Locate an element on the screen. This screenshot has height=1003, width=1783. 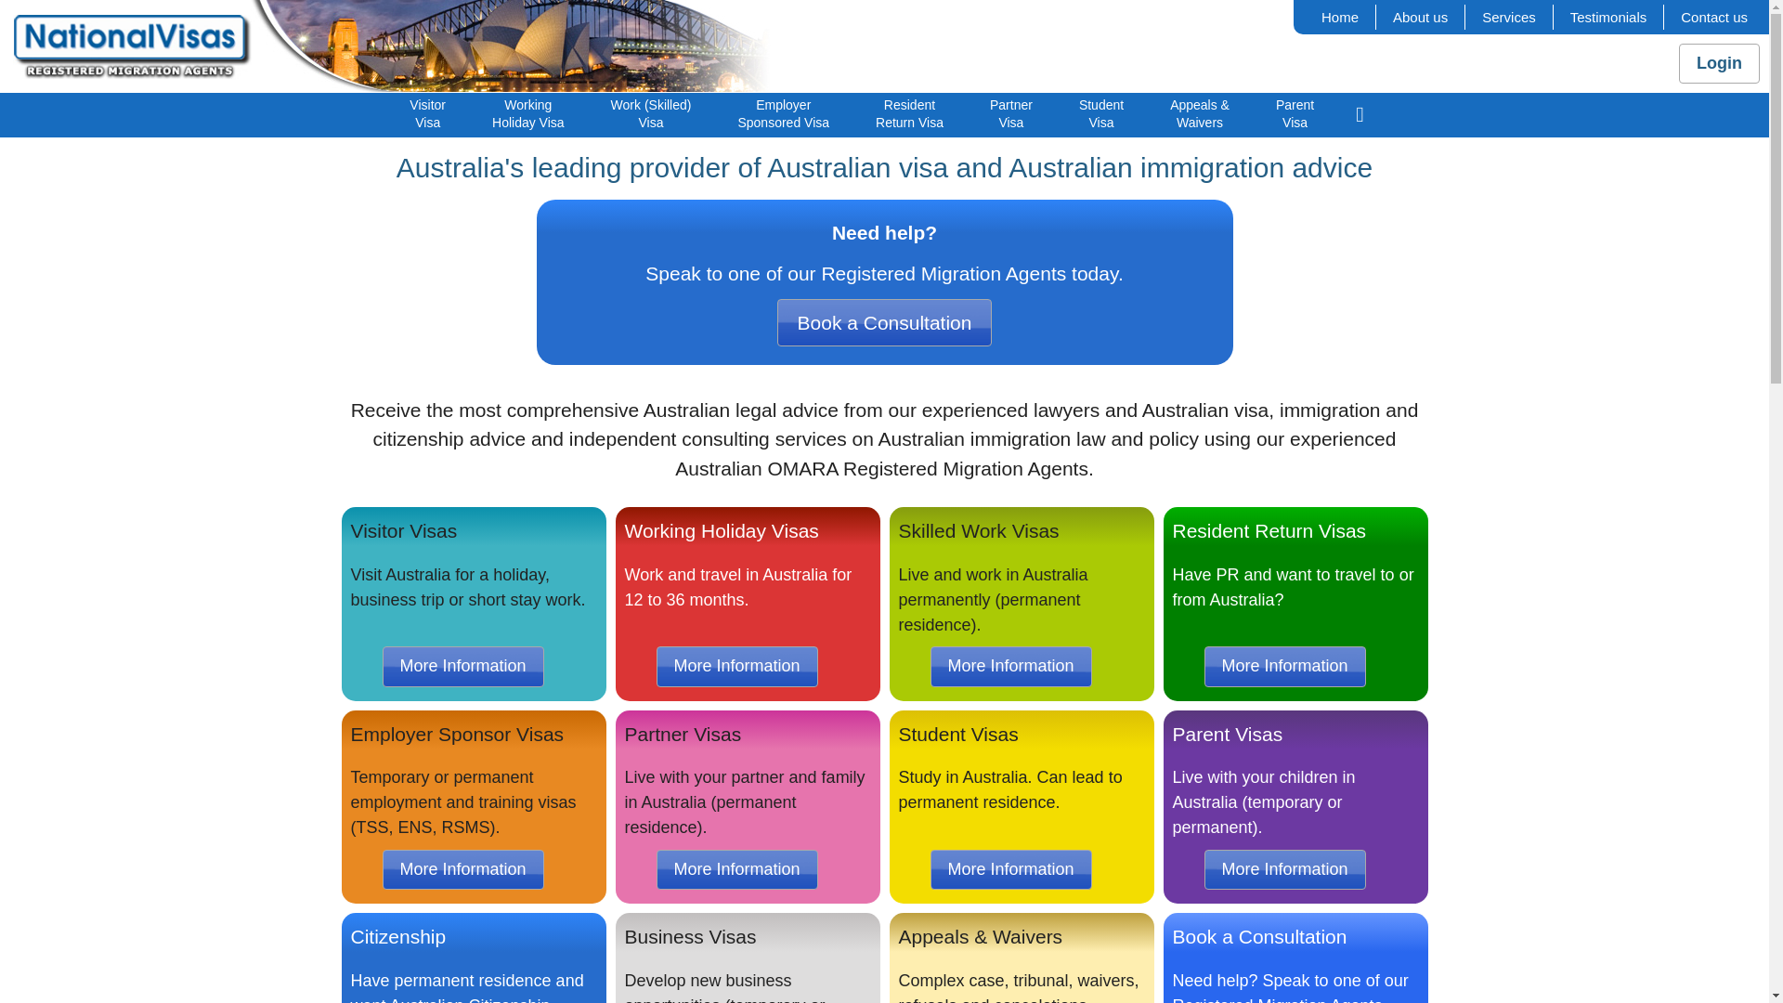
More Information is located at coordinates (463, 869).